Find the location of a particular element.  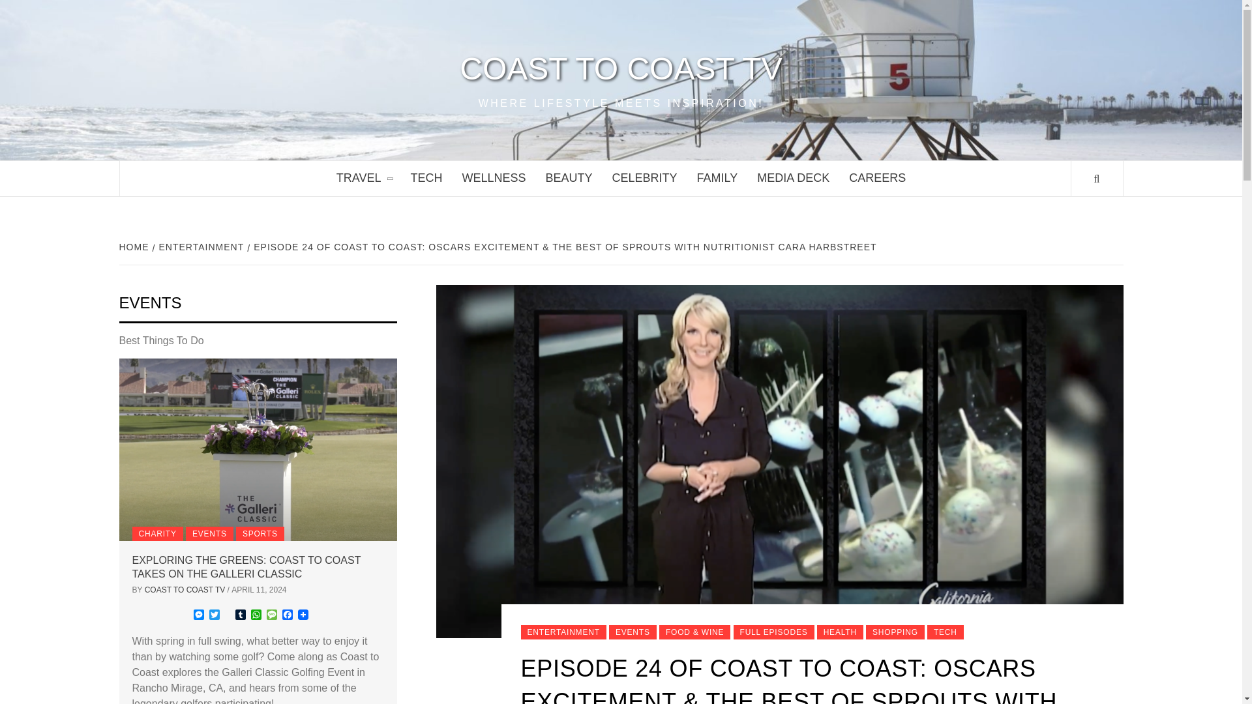

CELEBRITY is located at coordinates (644, 179).